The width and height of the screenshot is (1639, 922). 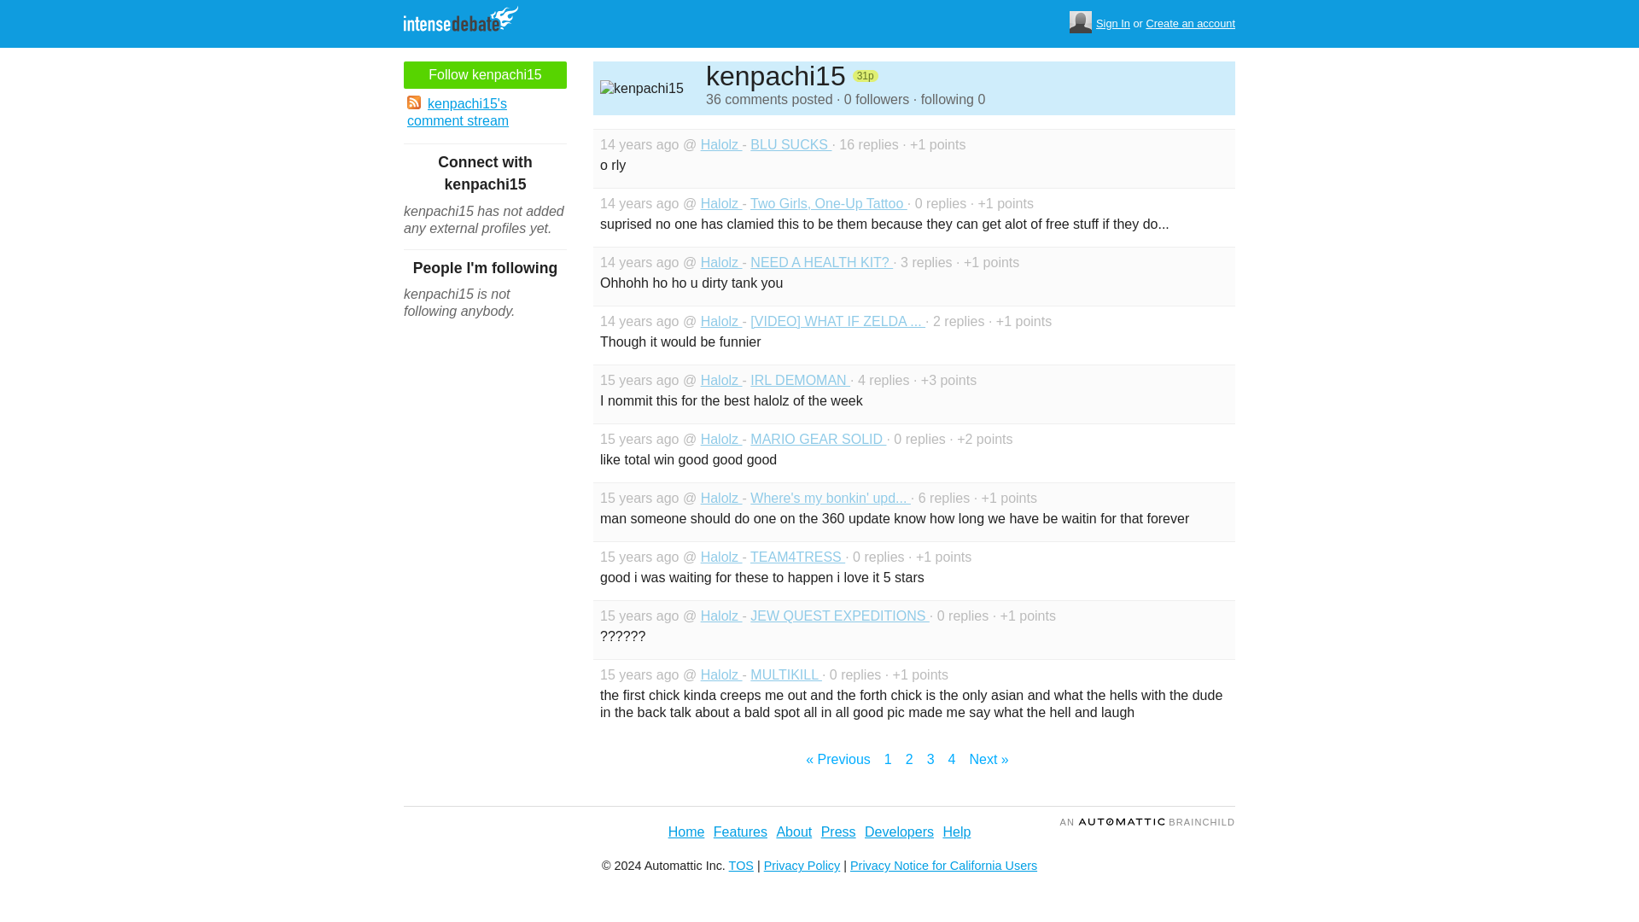 I want to click on Halolz, so click(x=721, y=203).